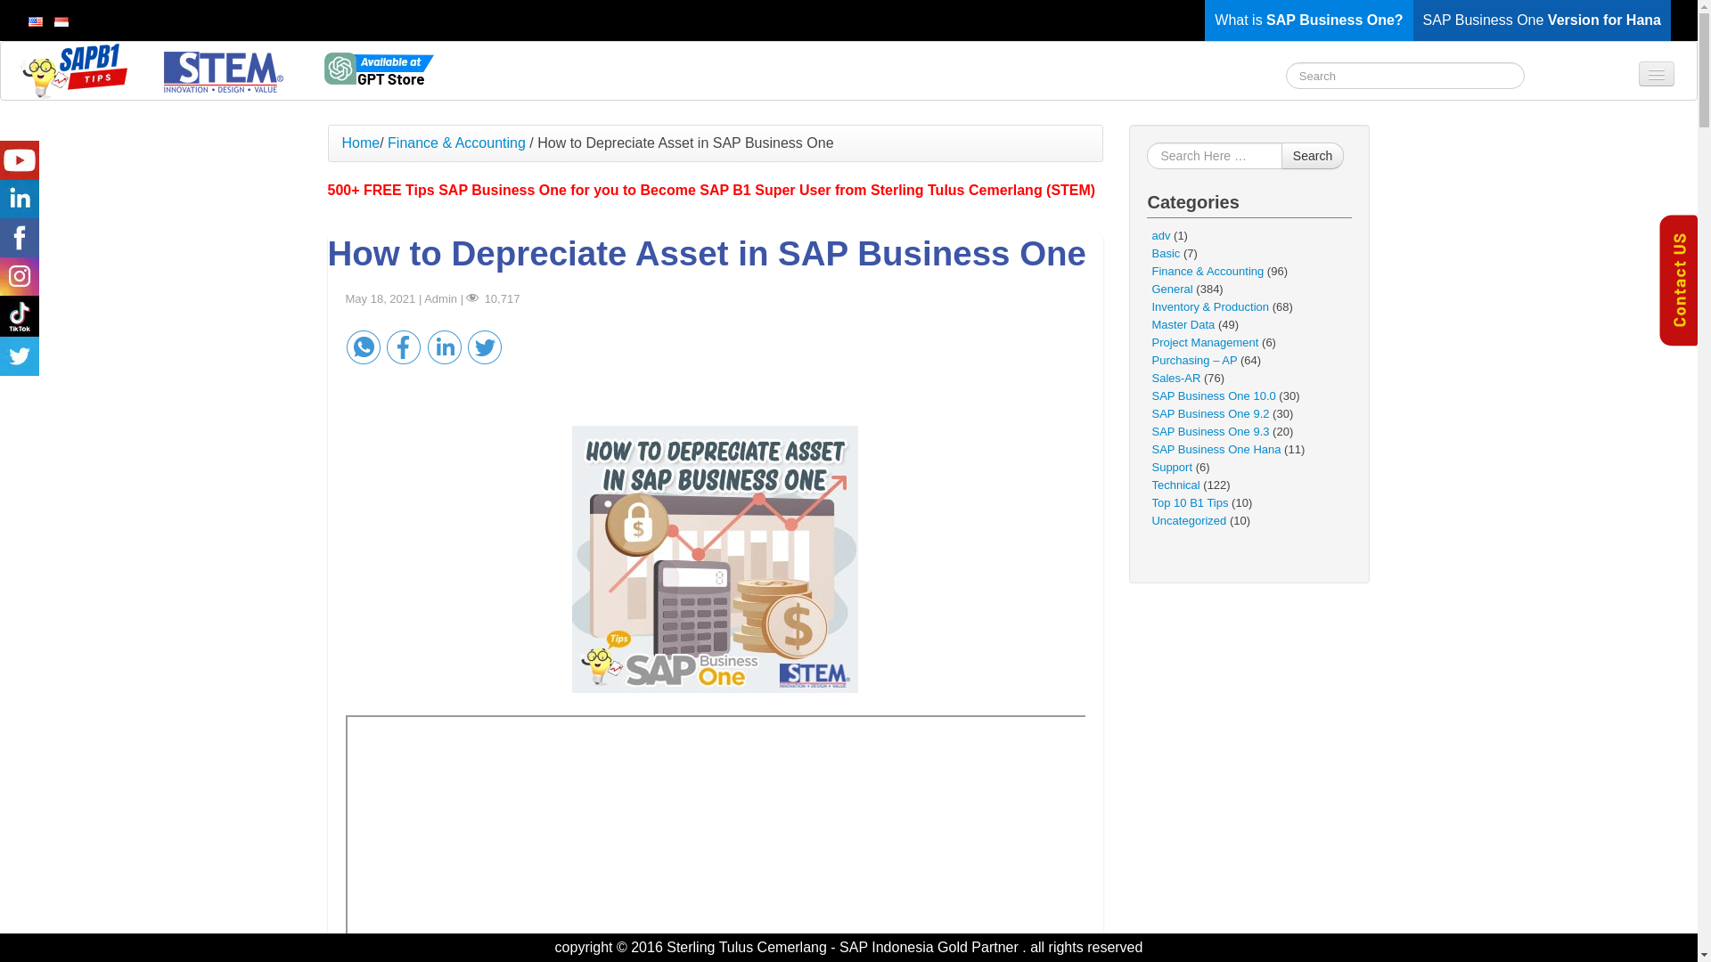  I want to click on Now ChatGPT Available at SAP Business One Tips, so click(378, 69).